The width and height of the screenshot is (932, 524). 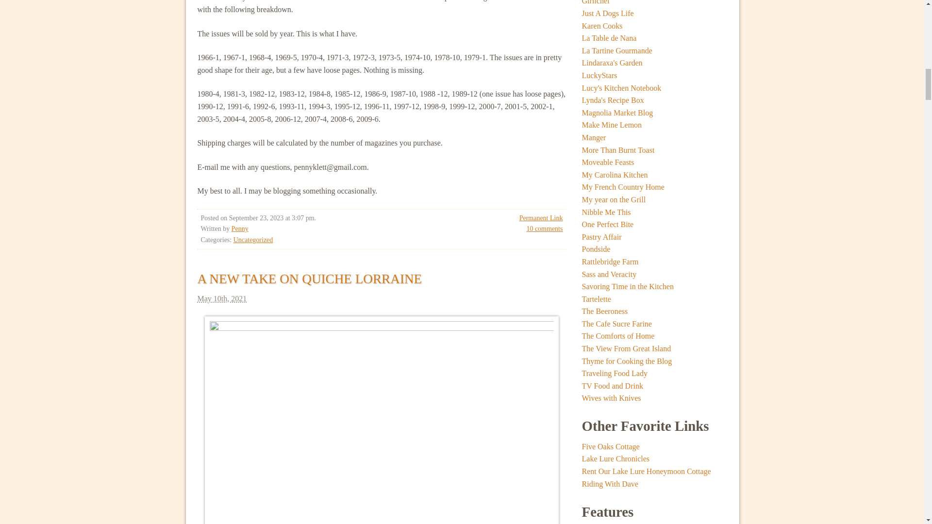 What do you see at coordinates (309, 278) in the screenshot?
I see `A NEW TAKE ON QUICHE LORRAINE` at bounding box center [309, 278].